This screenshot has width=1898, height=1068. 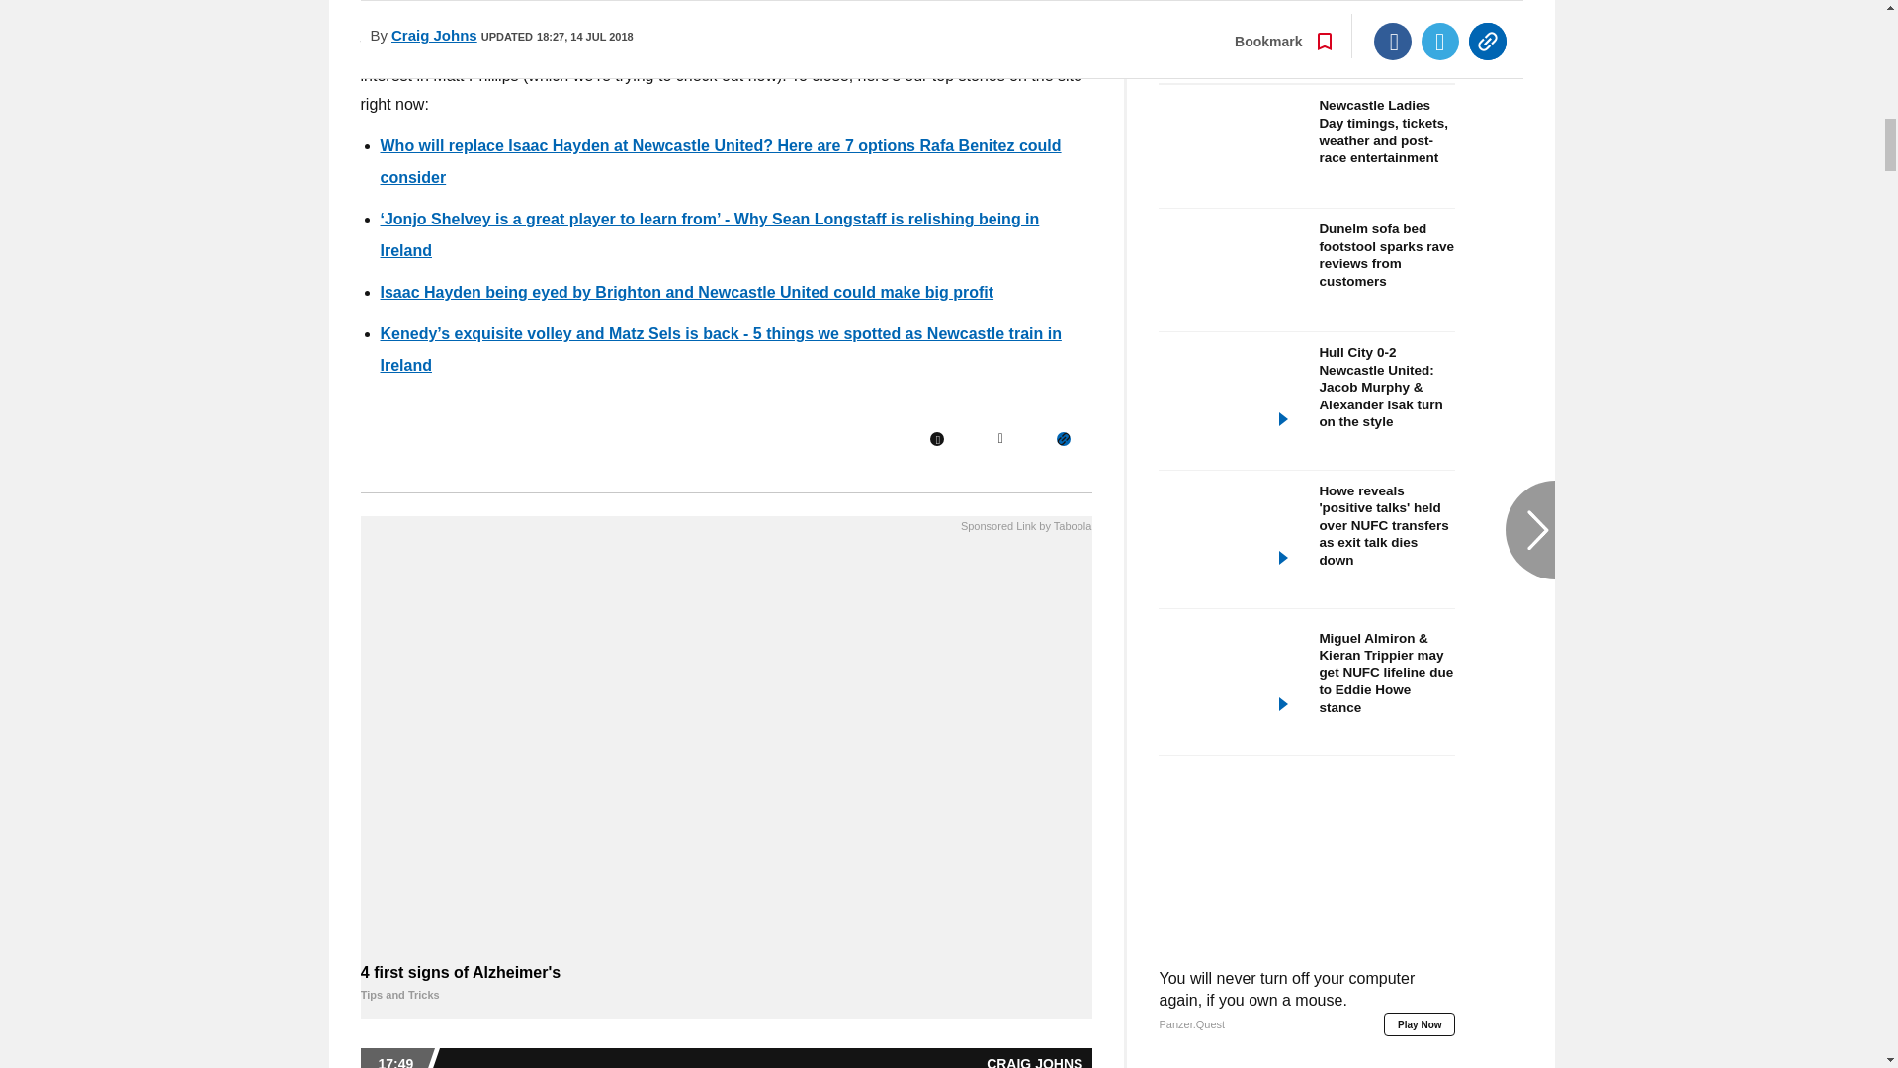 I want to click on Facebook, so click(x=936, y=439).